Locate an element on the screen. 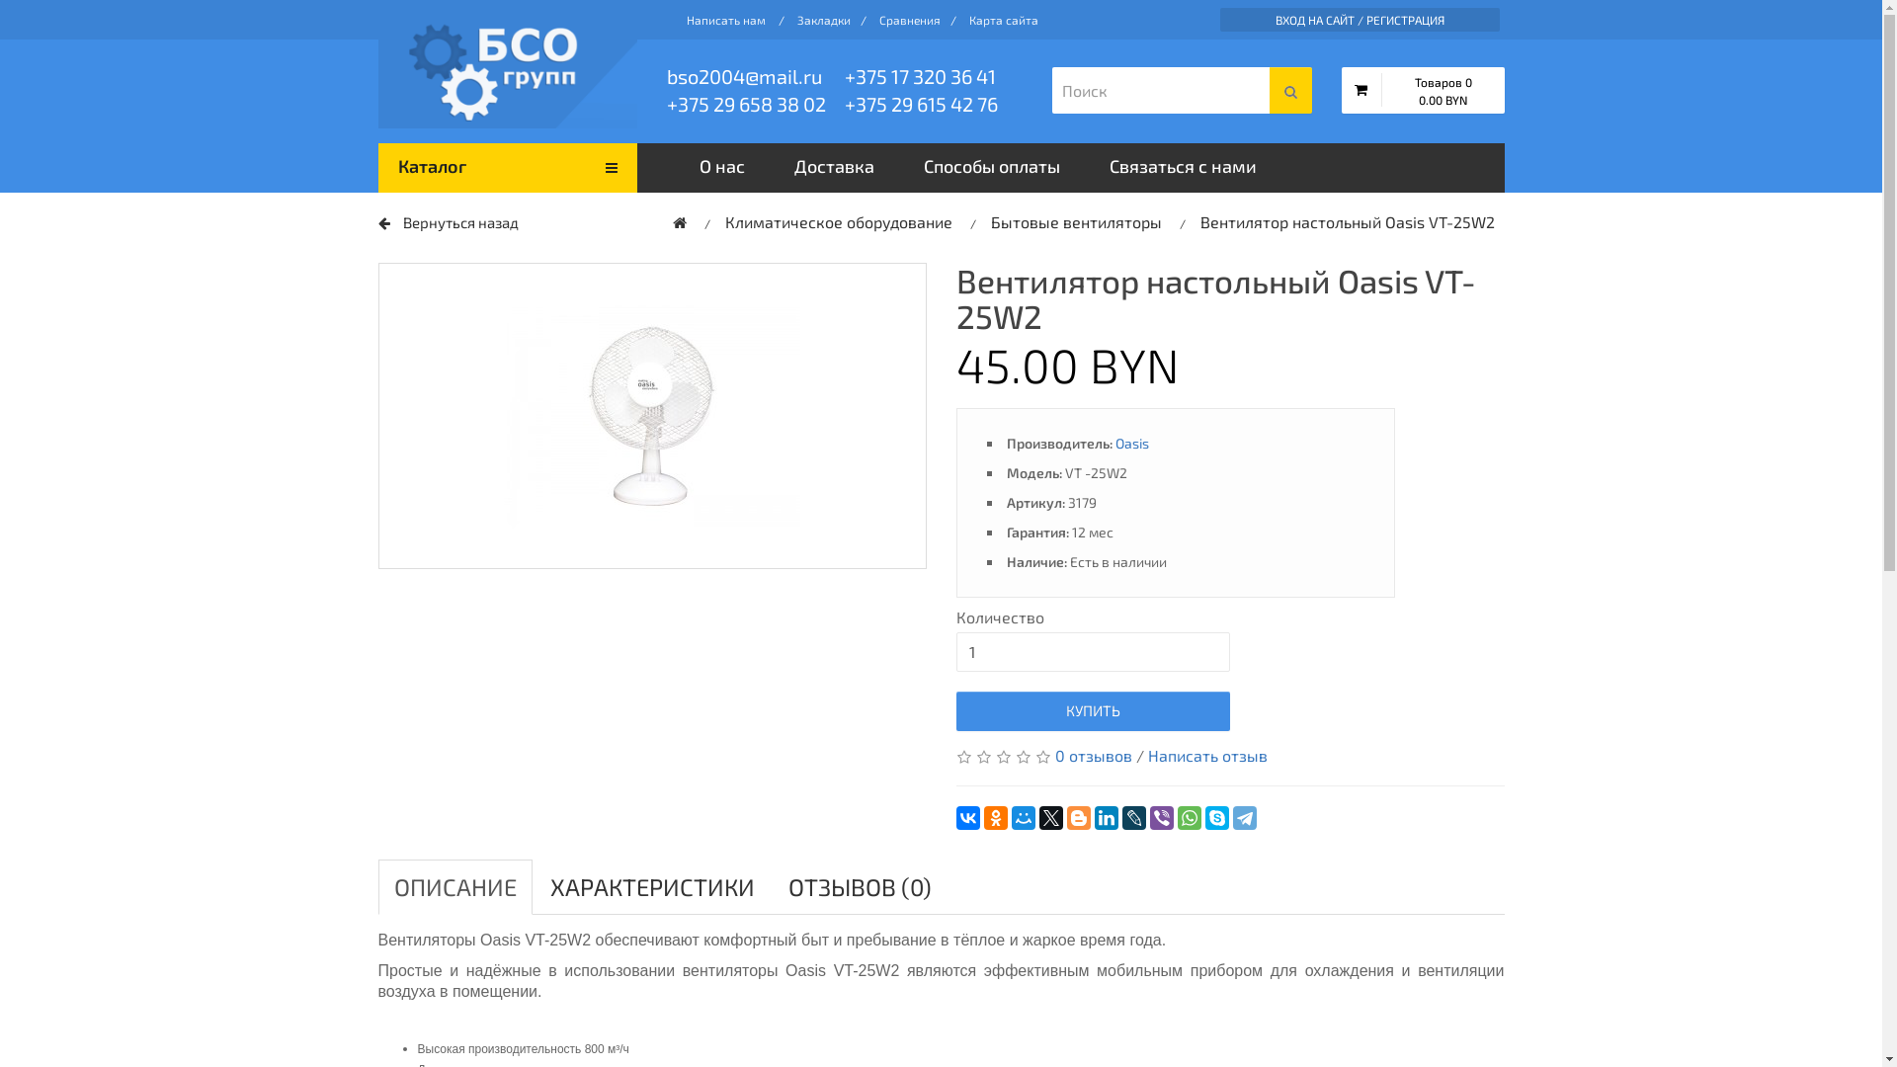  bso2004@mail.ru is located at coordinates (756, 76).